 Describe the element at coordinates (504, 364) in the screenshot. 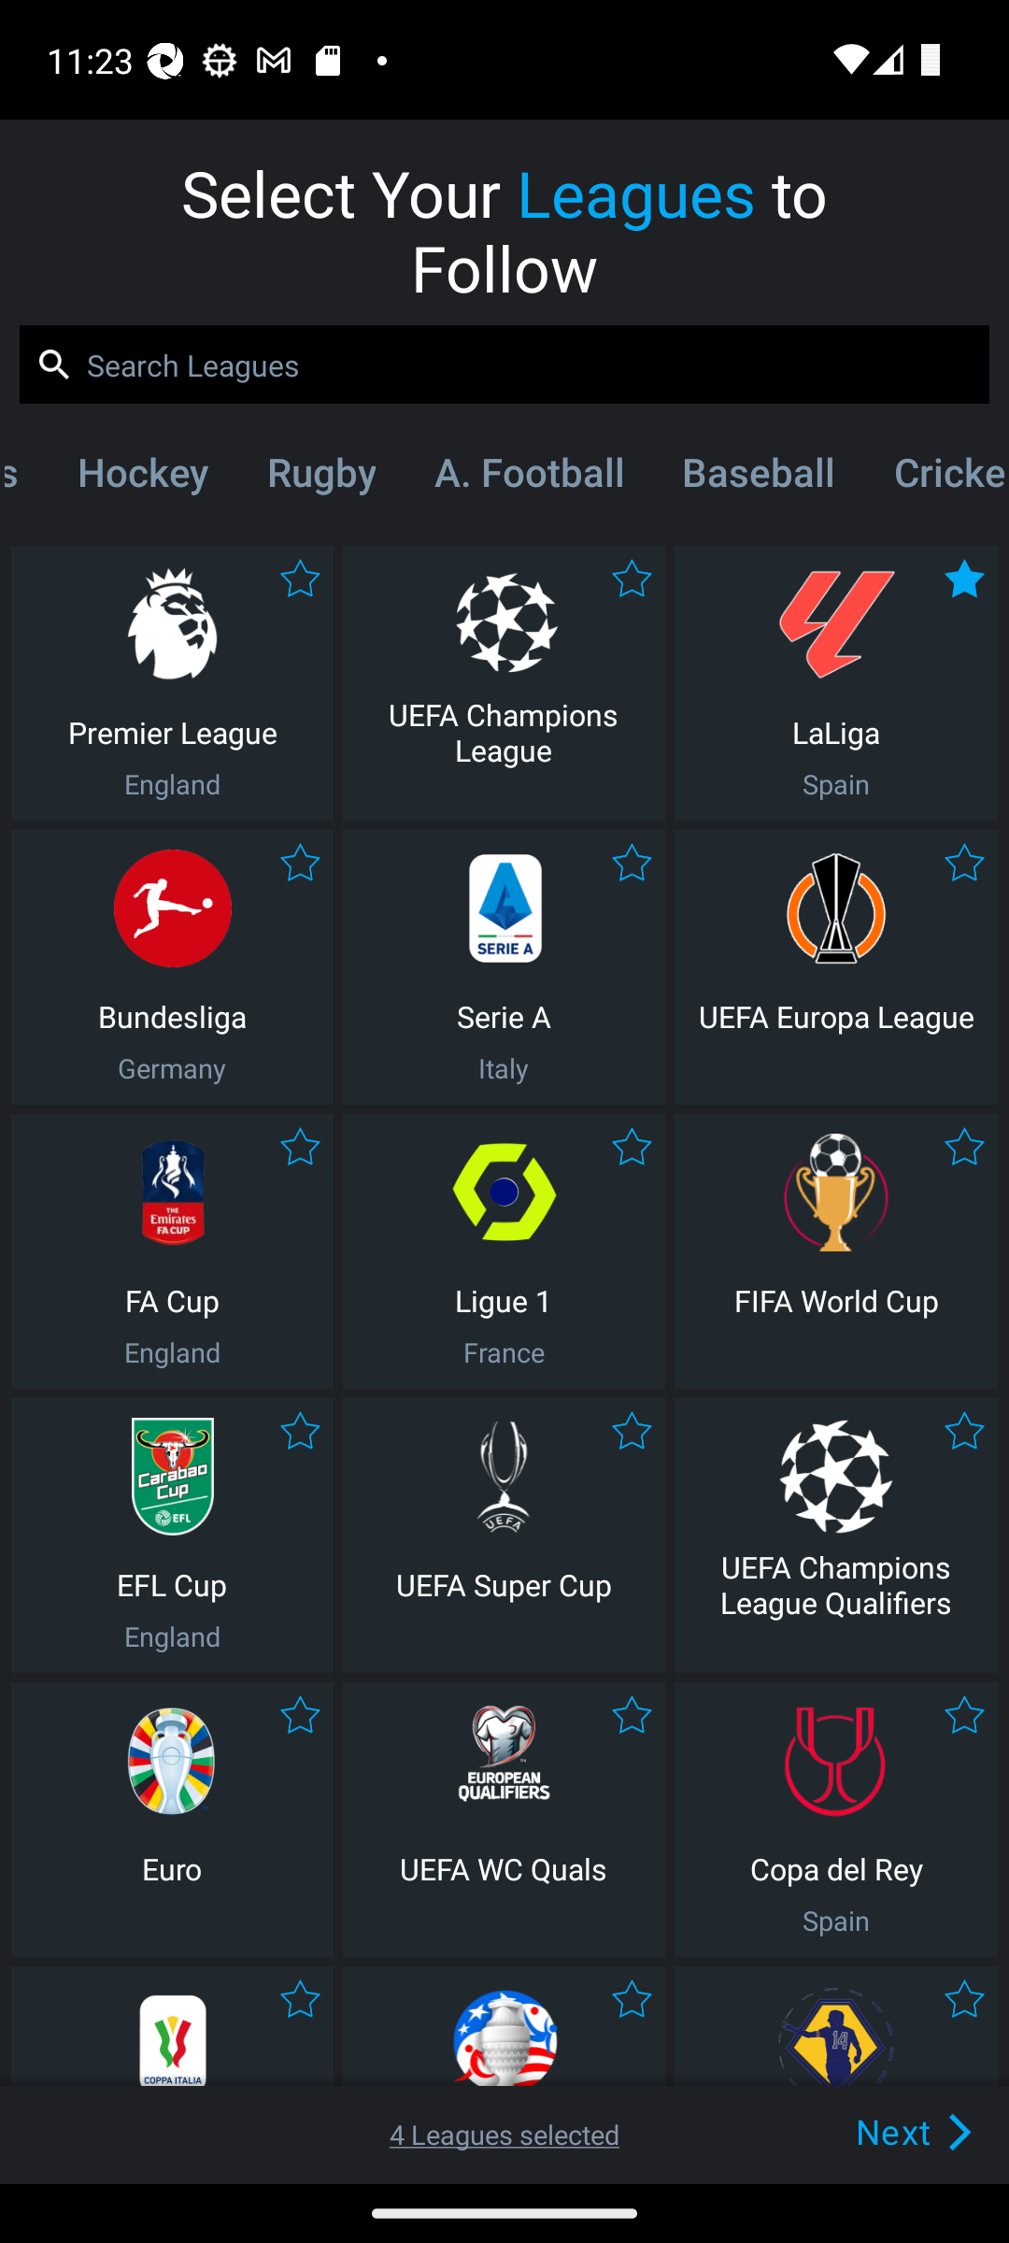

I see `Search Leagues` at that location.